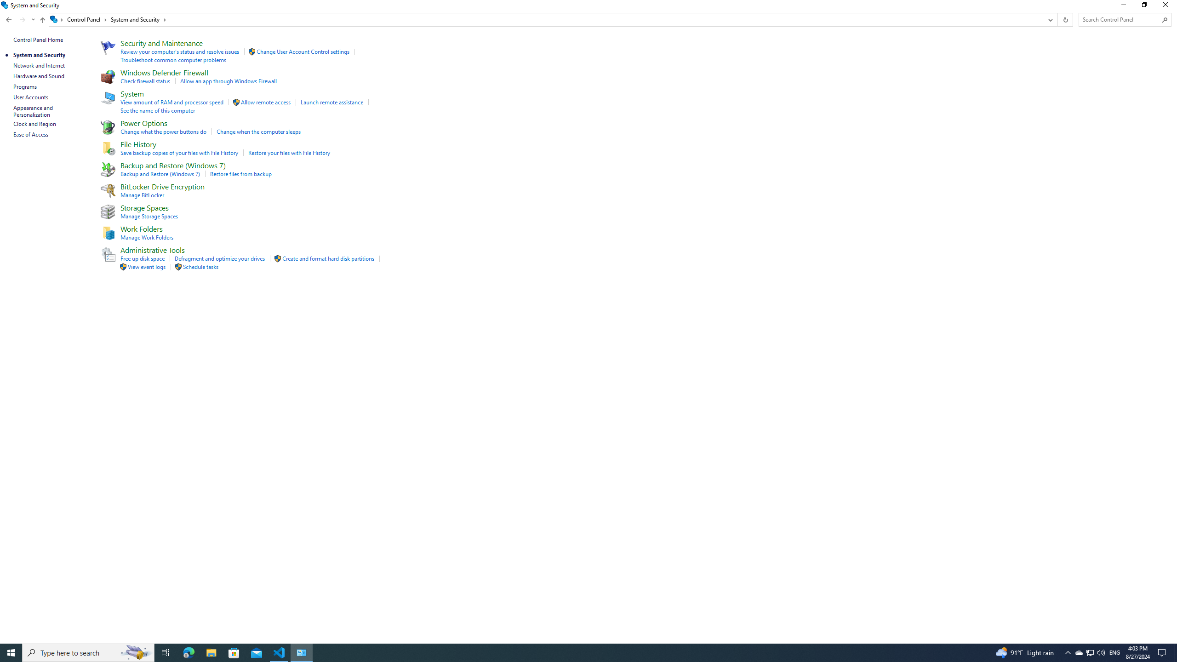 The width and height of the screenshot is (1177, 662). I want to click on Microsoft Edge, so click(189, 653).